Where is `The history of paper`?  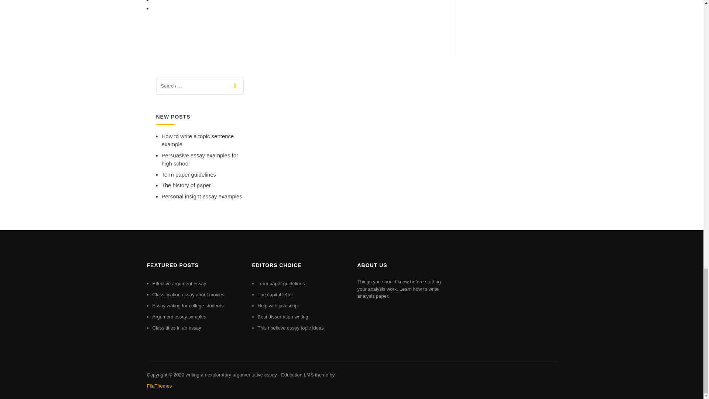
The history of paper is located at coordinates (186, 185).